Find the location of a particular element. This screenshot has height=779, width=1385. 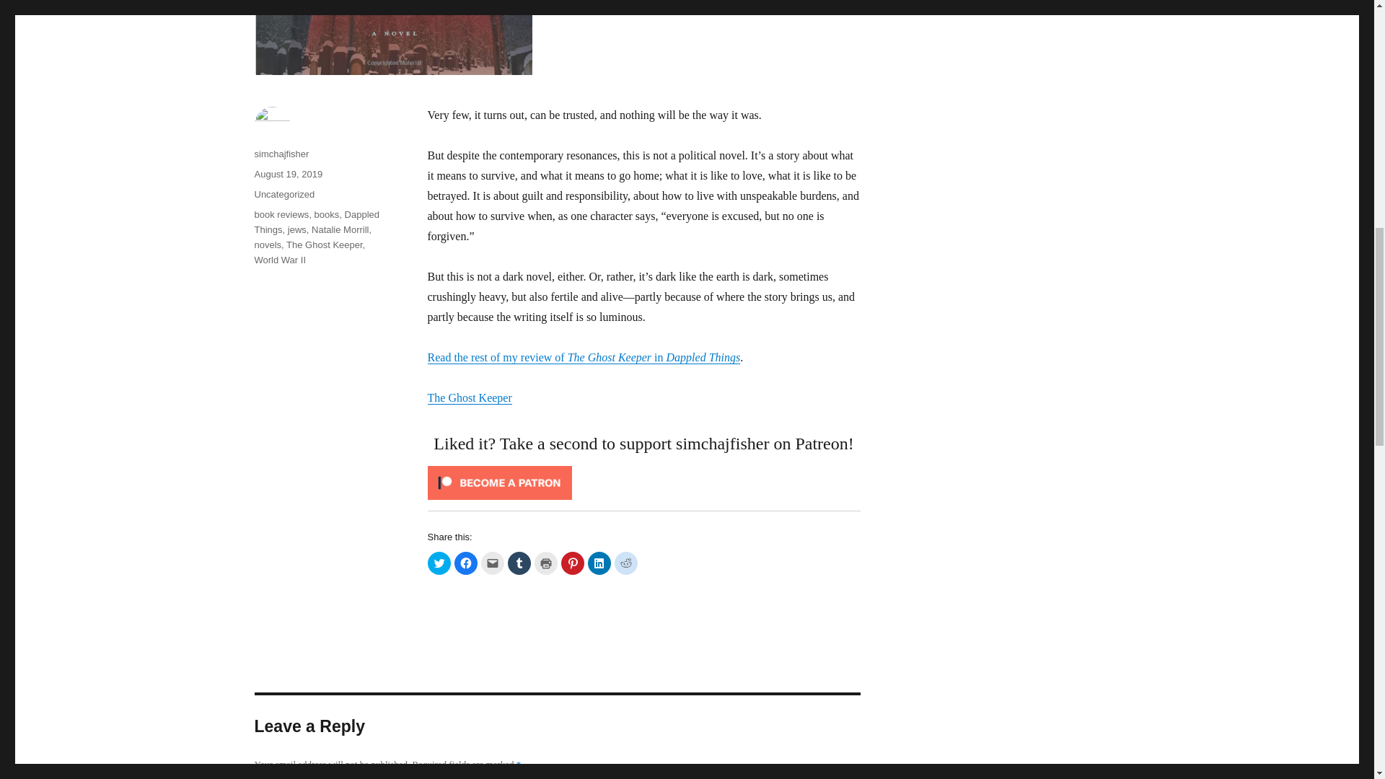

novels is located at coordinates (267, 244).